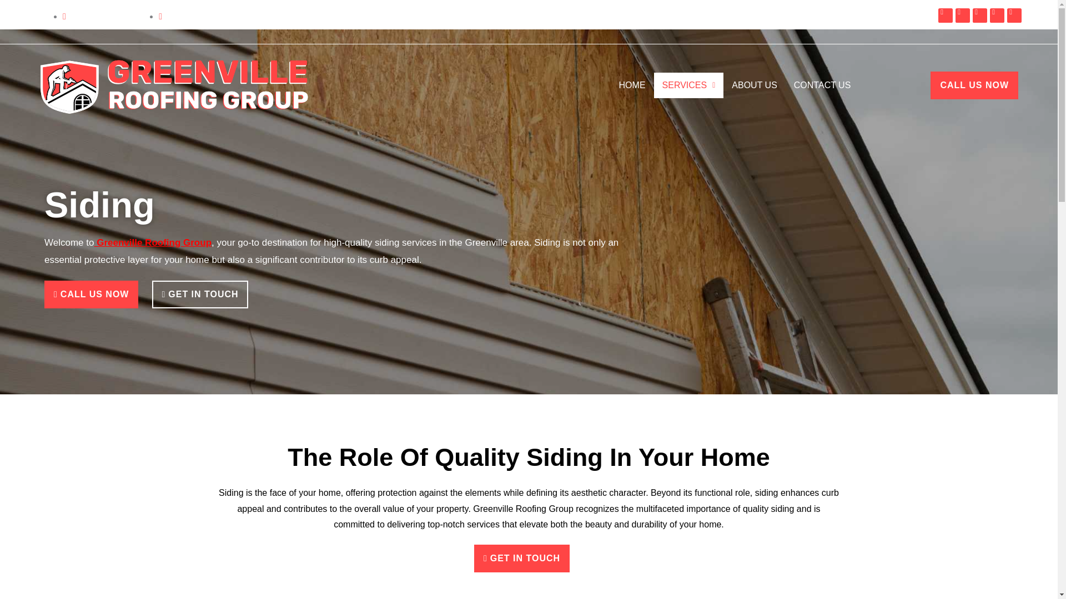 Image resolution: width=1066 pixels, height=599 pixels. What do you see at coordinates (997, 16) in the screenshot?
I see `Instagram` at bounding box center [997, 16].